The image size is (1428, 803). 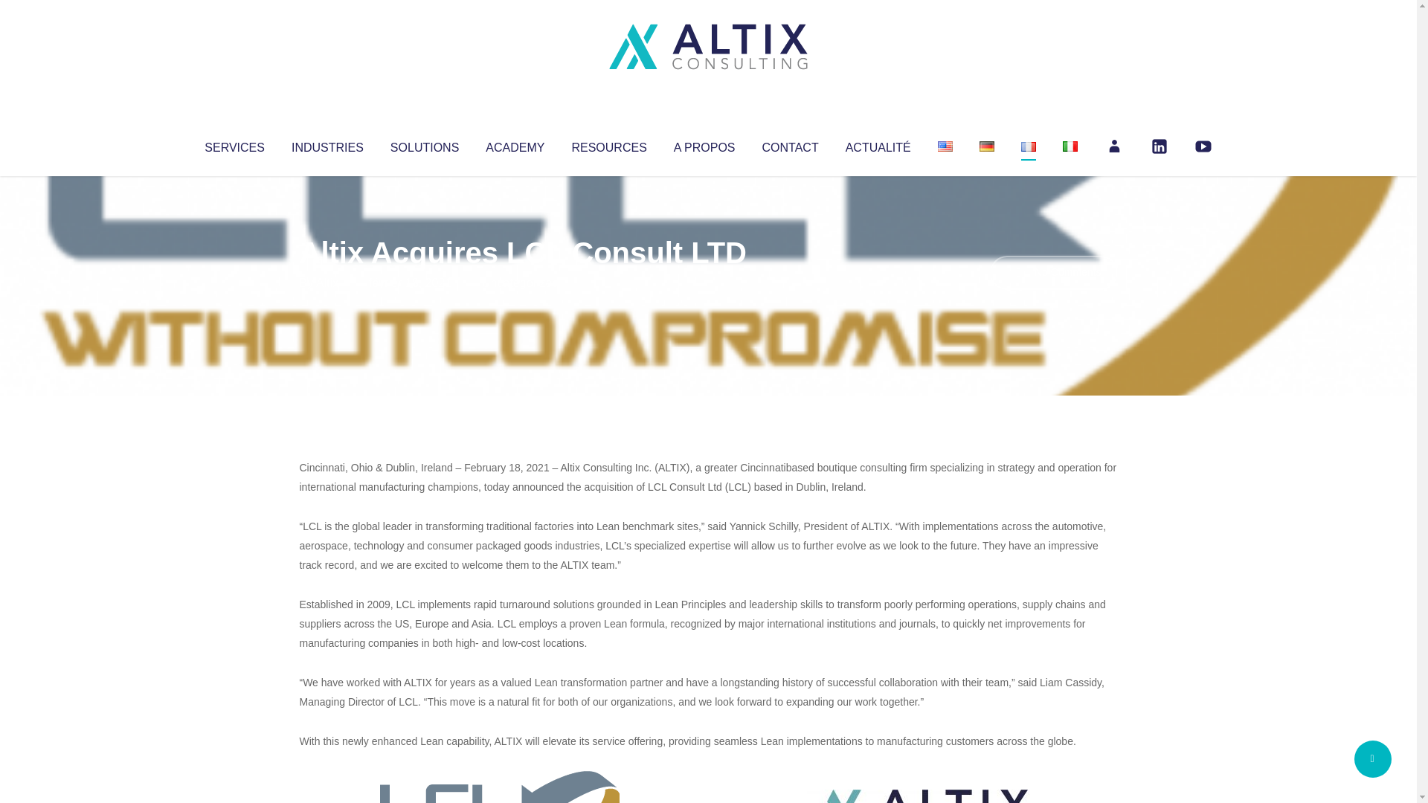 I want to click on No Comments, so click(x=1053, y=272).